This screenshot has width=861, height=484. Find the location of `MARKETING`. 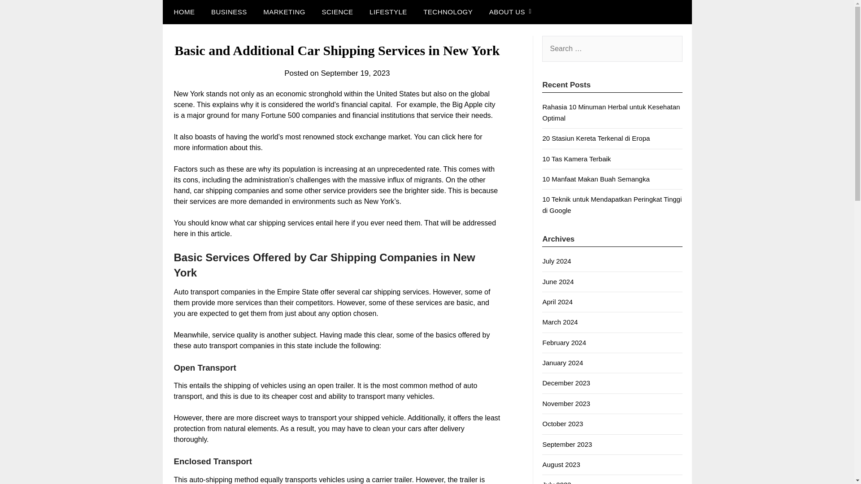

MARKETING is located at coordinates (284, 12).